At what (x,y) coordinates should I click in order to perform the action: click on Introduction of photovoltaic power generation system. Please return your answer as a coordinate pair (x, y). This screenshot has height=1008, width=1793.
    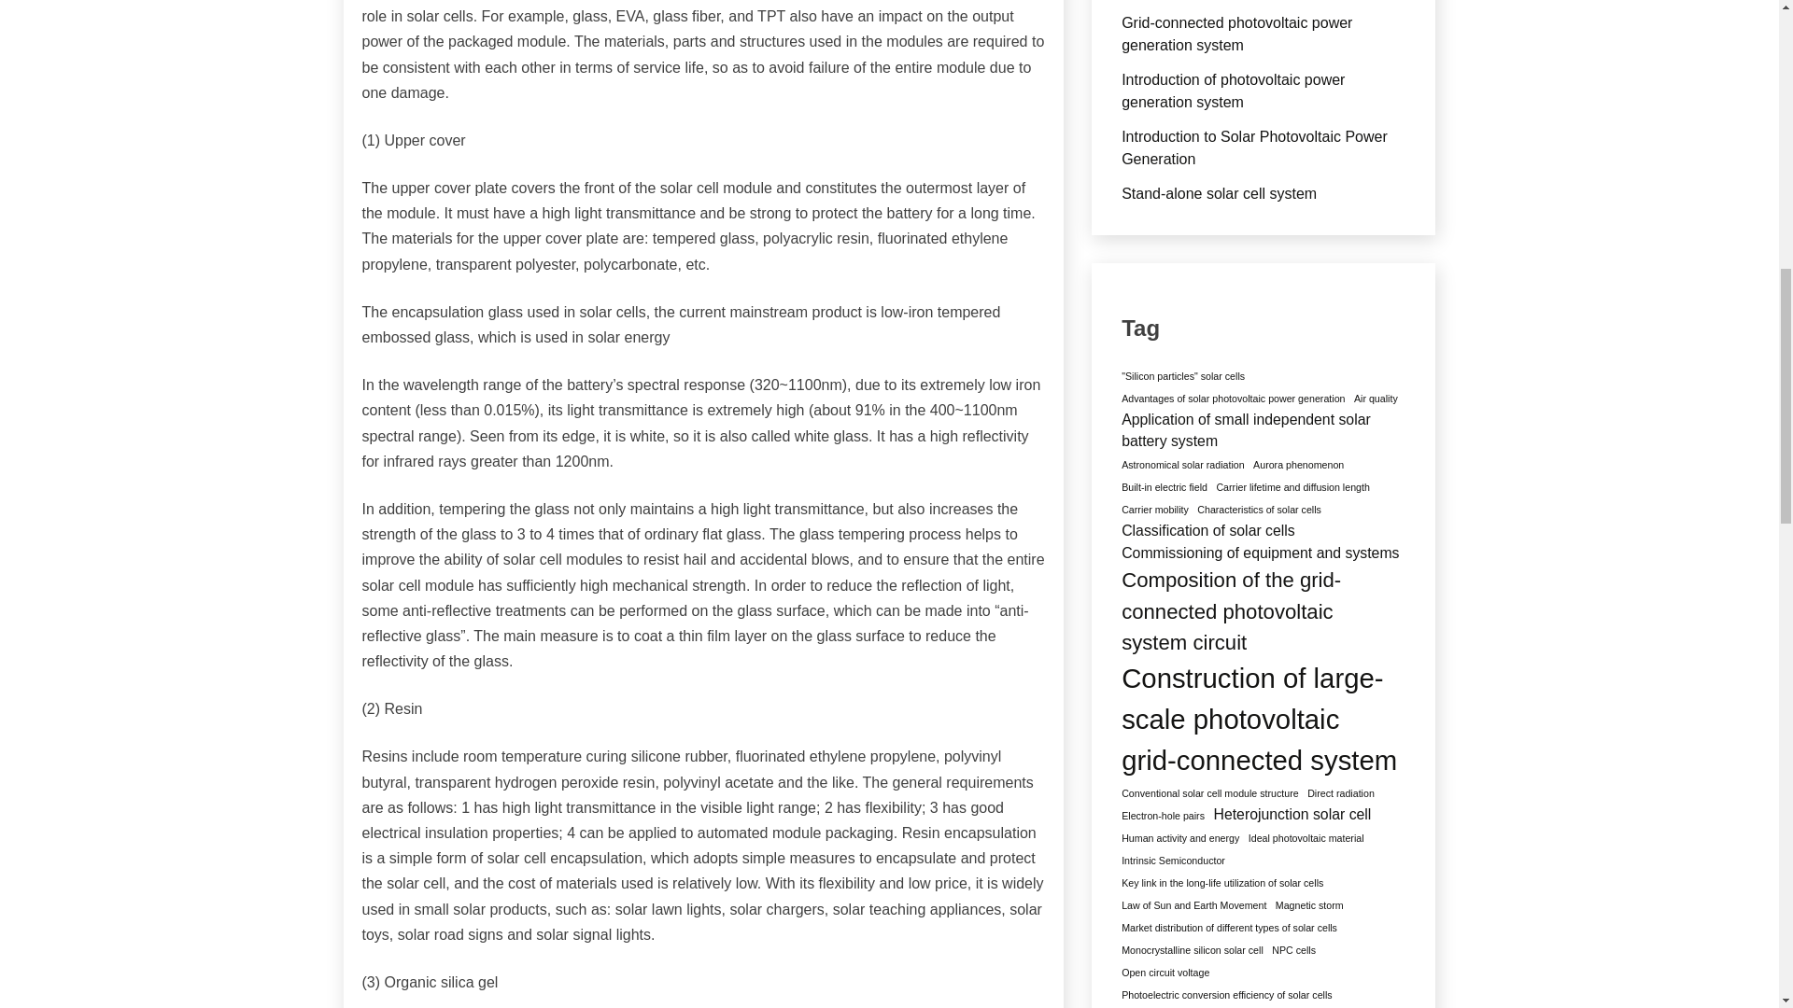
    Looking at the image, I should click on (1233, 90).